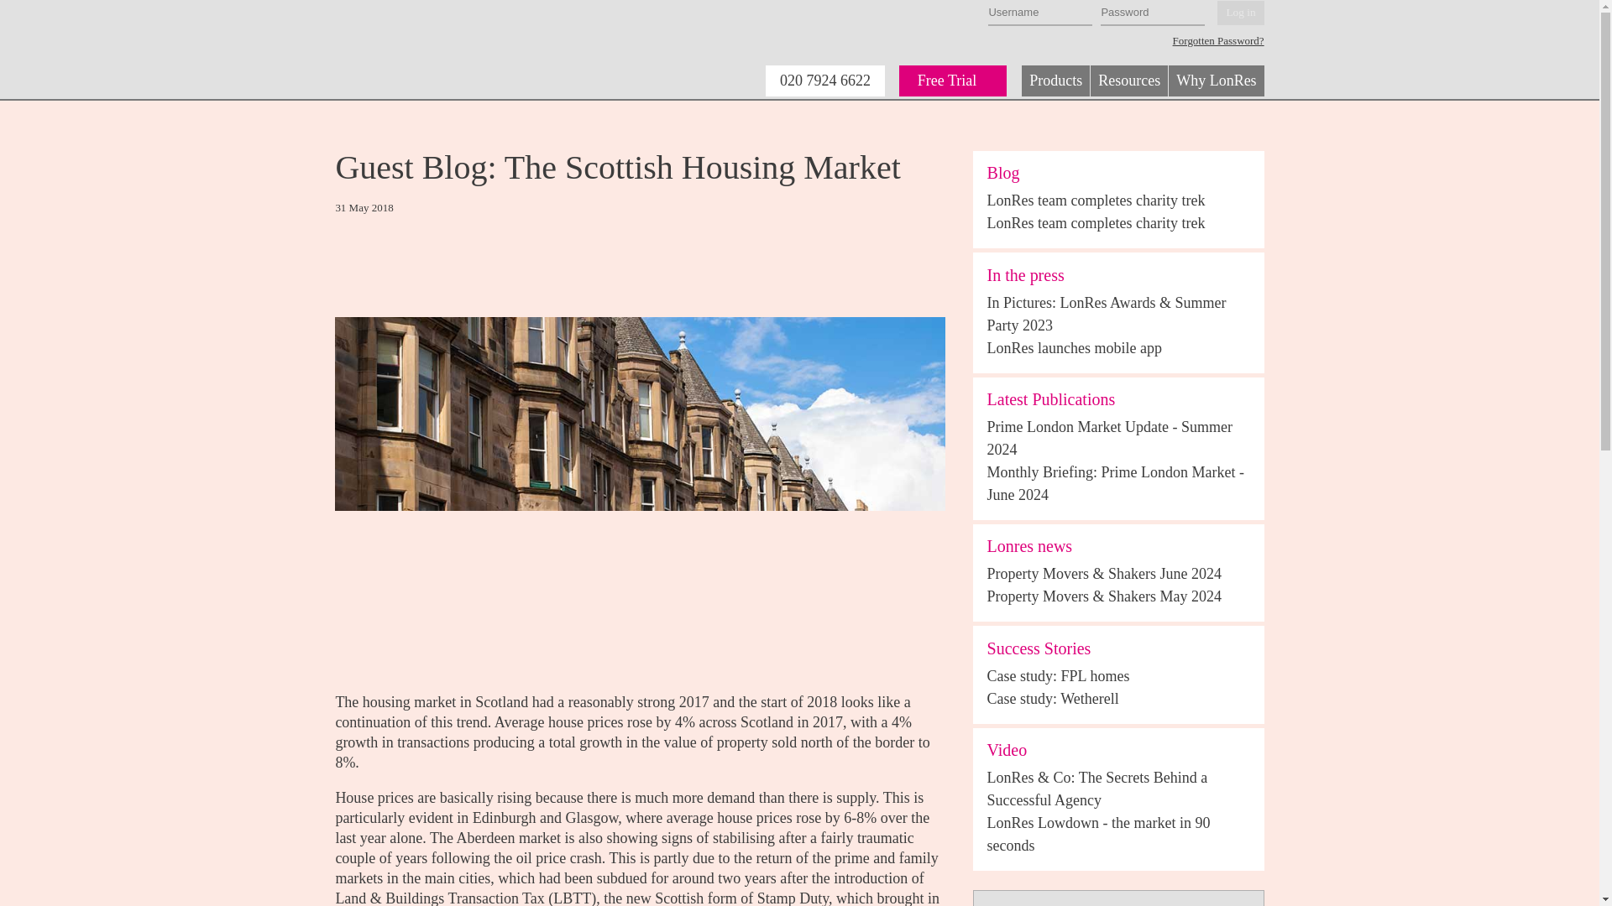 The width and height of the screenshot is (1612, 906). What do you see at coordinates (1075, 347) in the screenshot?
I see `LonRes launches mobile app` at bounding box center [1075, 347].